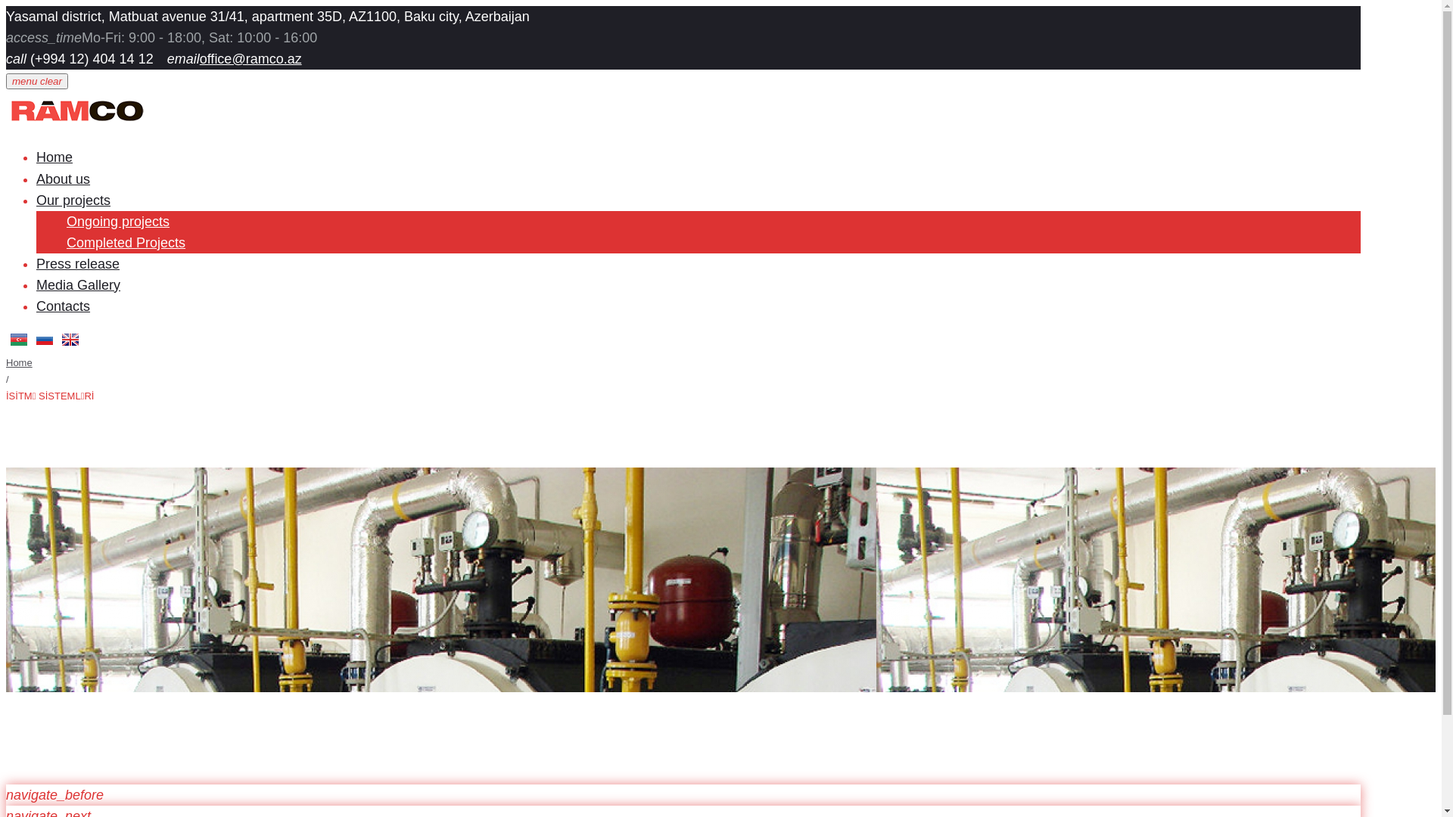 Image resolution: width=1453 pixels, height=817 pixels. Describe the element at coordinates (64, 179) in the screenshot. I see `About us` at that location.